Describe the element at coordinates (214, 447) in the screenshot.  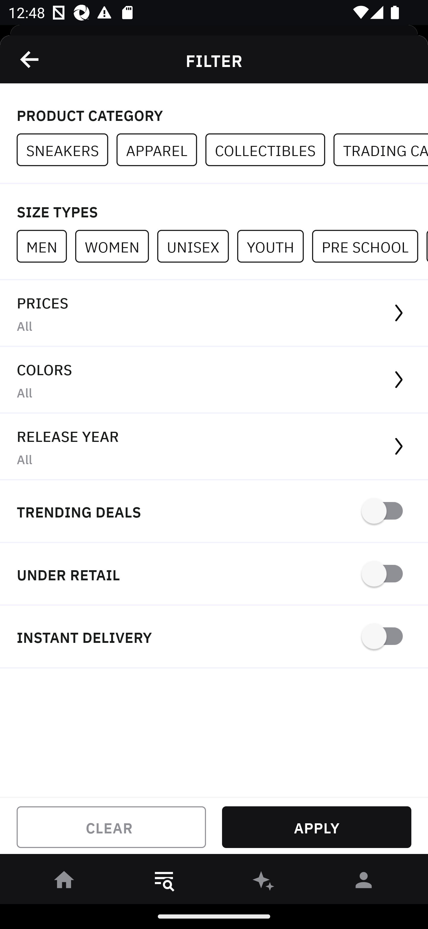
I see `RELEASE YEAR All` at that location.